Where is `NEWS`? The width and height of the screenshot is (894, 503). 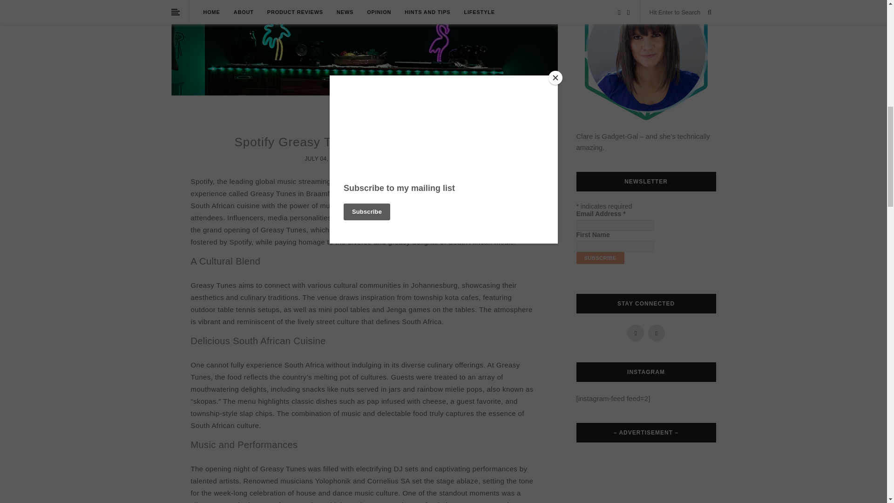
NEWS is located at coordinates (364, 125).